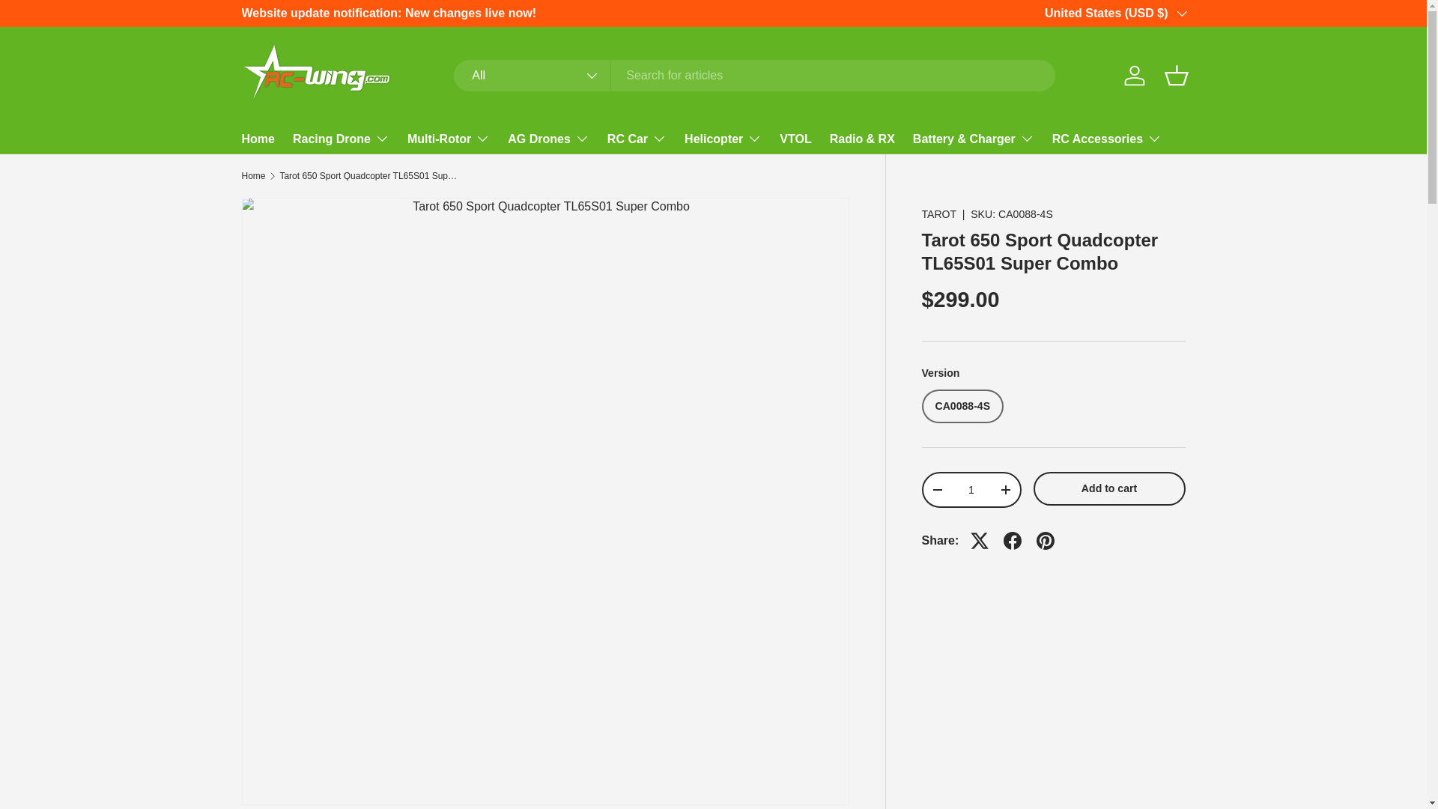 The image size is (1438, 809). I want to click on Log in, so click(1134, 75).